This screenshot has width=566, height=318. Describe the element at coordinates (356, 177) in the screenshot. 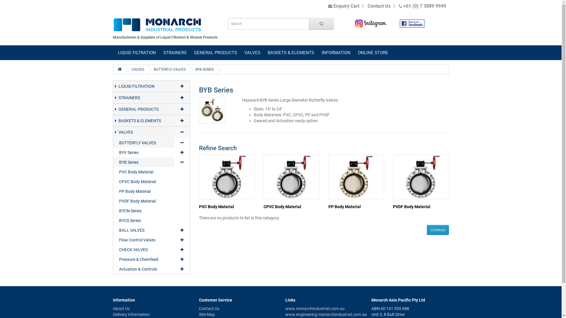

I see `PP Body Material` at that location.